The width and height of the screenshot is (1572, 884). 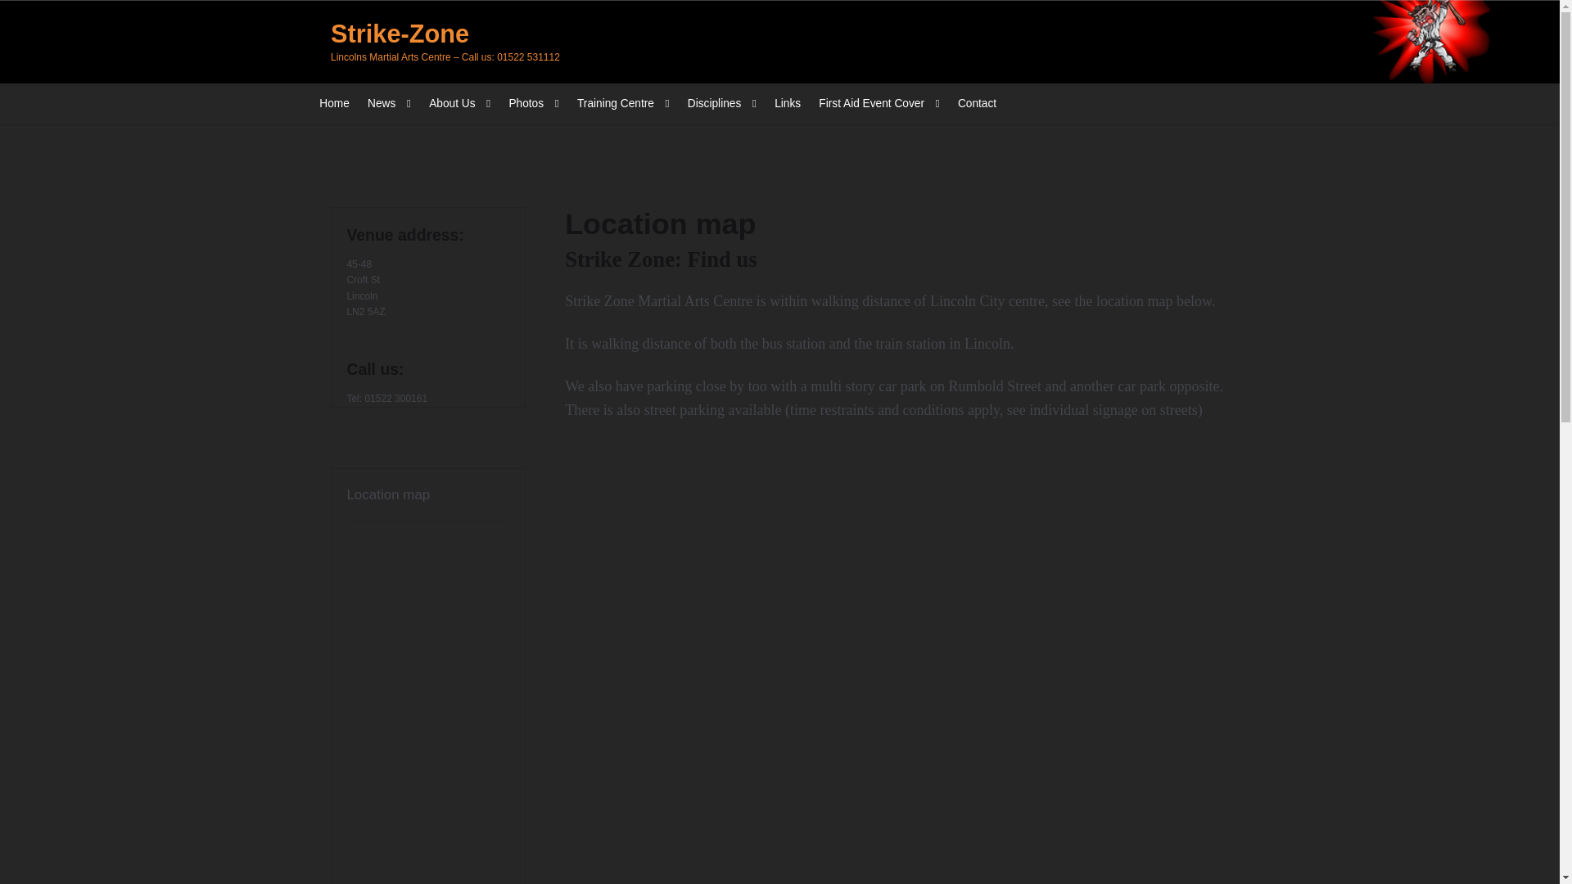 I want to click on Disciplines, so click(x=722, y=103).